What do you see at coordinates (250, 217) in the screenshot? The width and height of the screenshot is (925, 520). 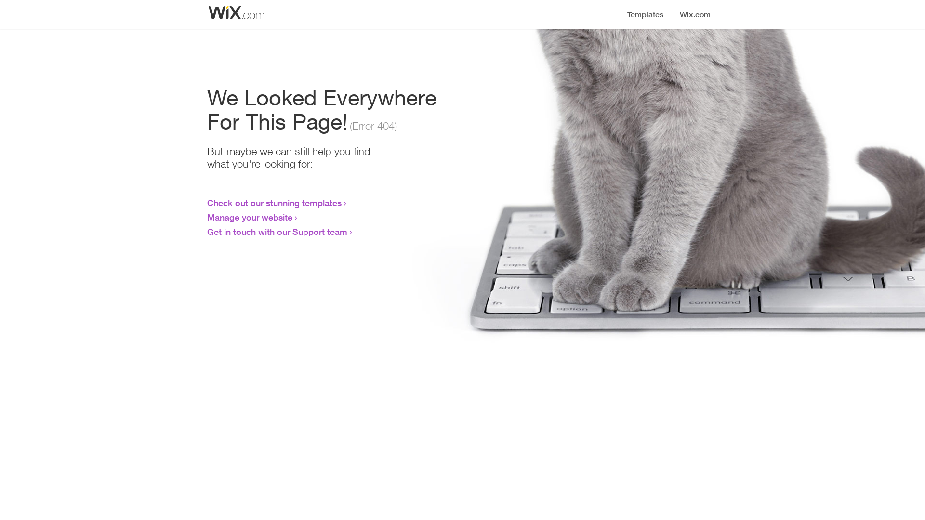 I see `Manage your website` at bounding box center [250, 217].